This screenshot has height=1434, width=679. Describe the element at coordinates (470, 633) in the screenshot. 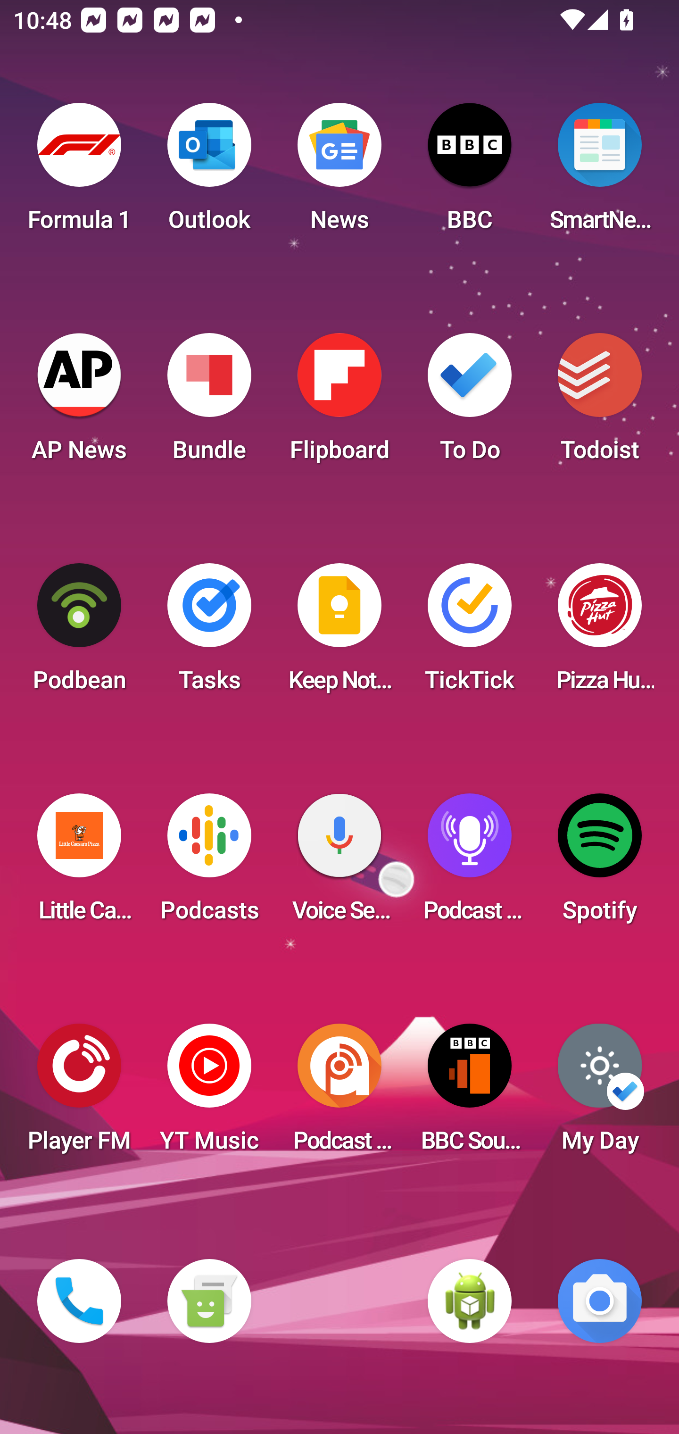

I see `TickTick` at that location.